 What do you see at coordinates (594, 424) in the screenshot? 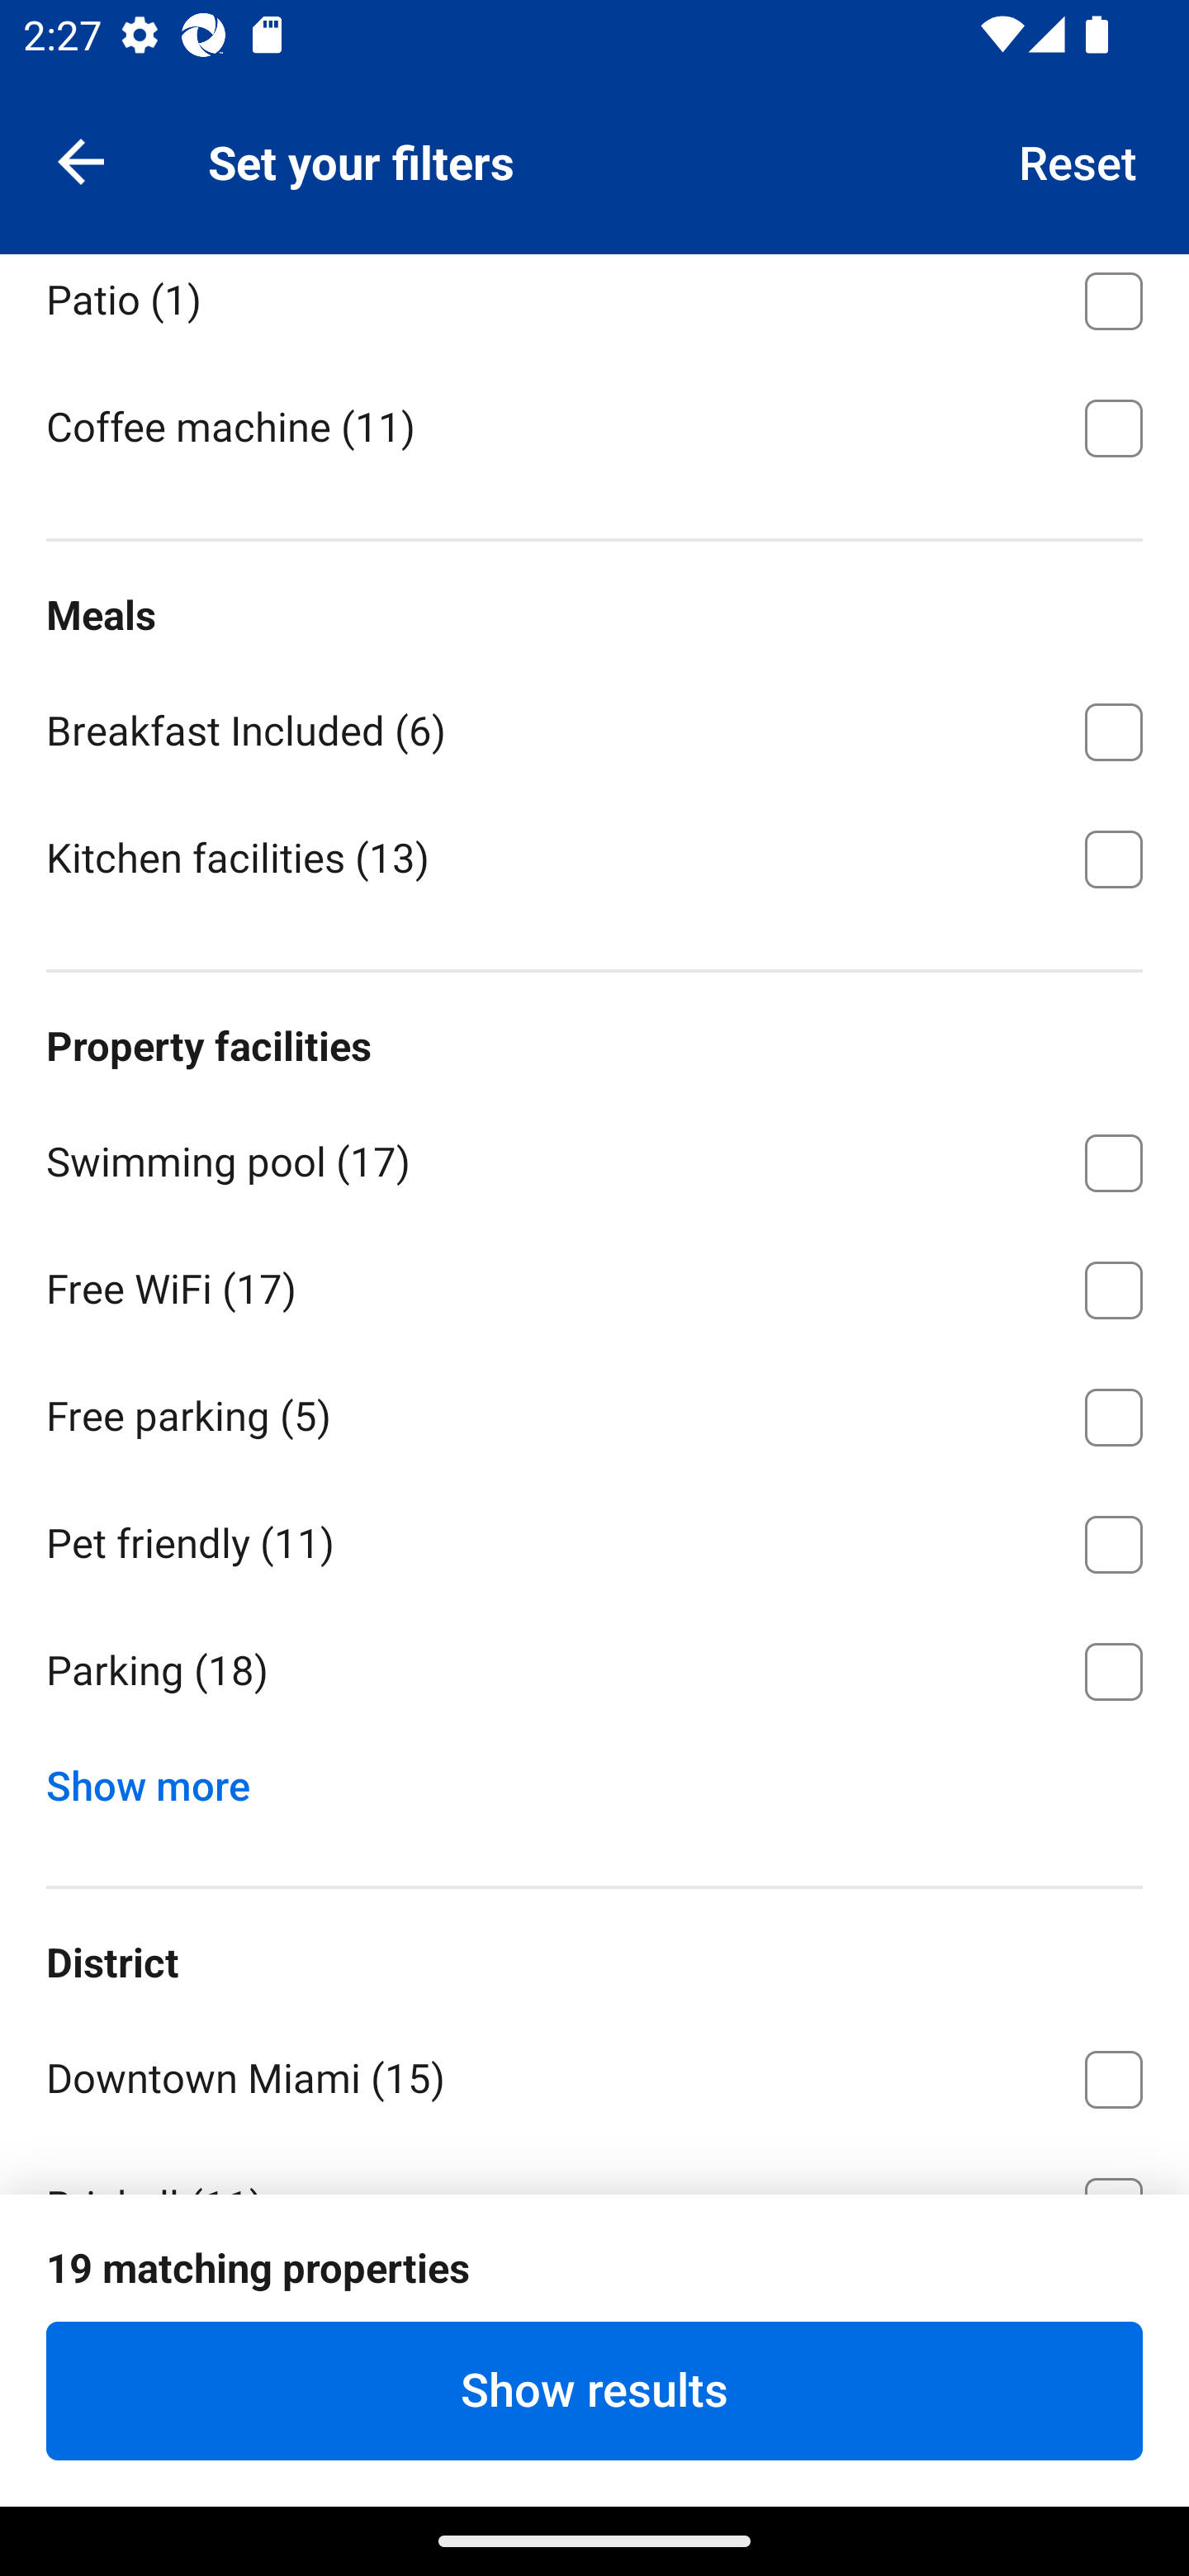
I see `Coffee machine ⁦(11)` at bounding box center [594, 424].